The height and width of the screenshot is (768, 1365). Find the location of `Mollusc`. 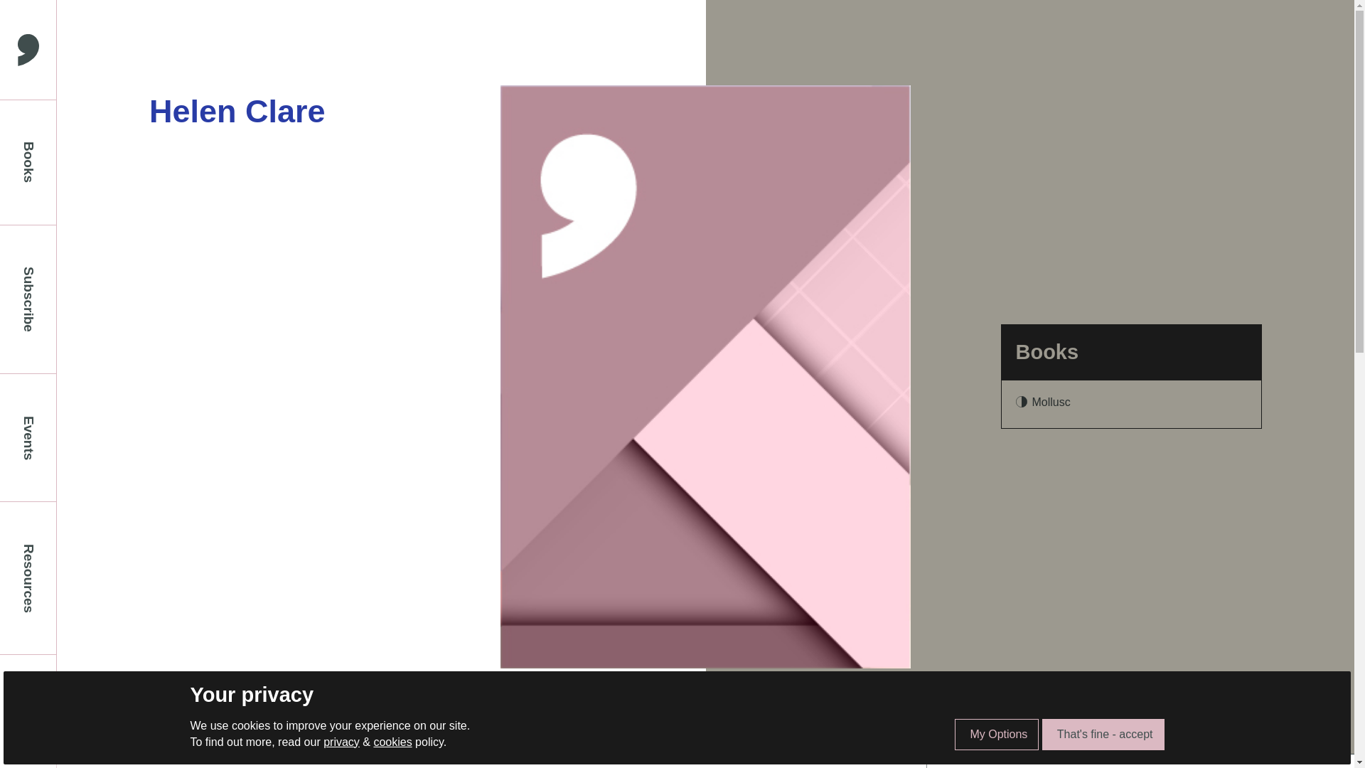

Mollusc is located at coordinates (1051, 402).